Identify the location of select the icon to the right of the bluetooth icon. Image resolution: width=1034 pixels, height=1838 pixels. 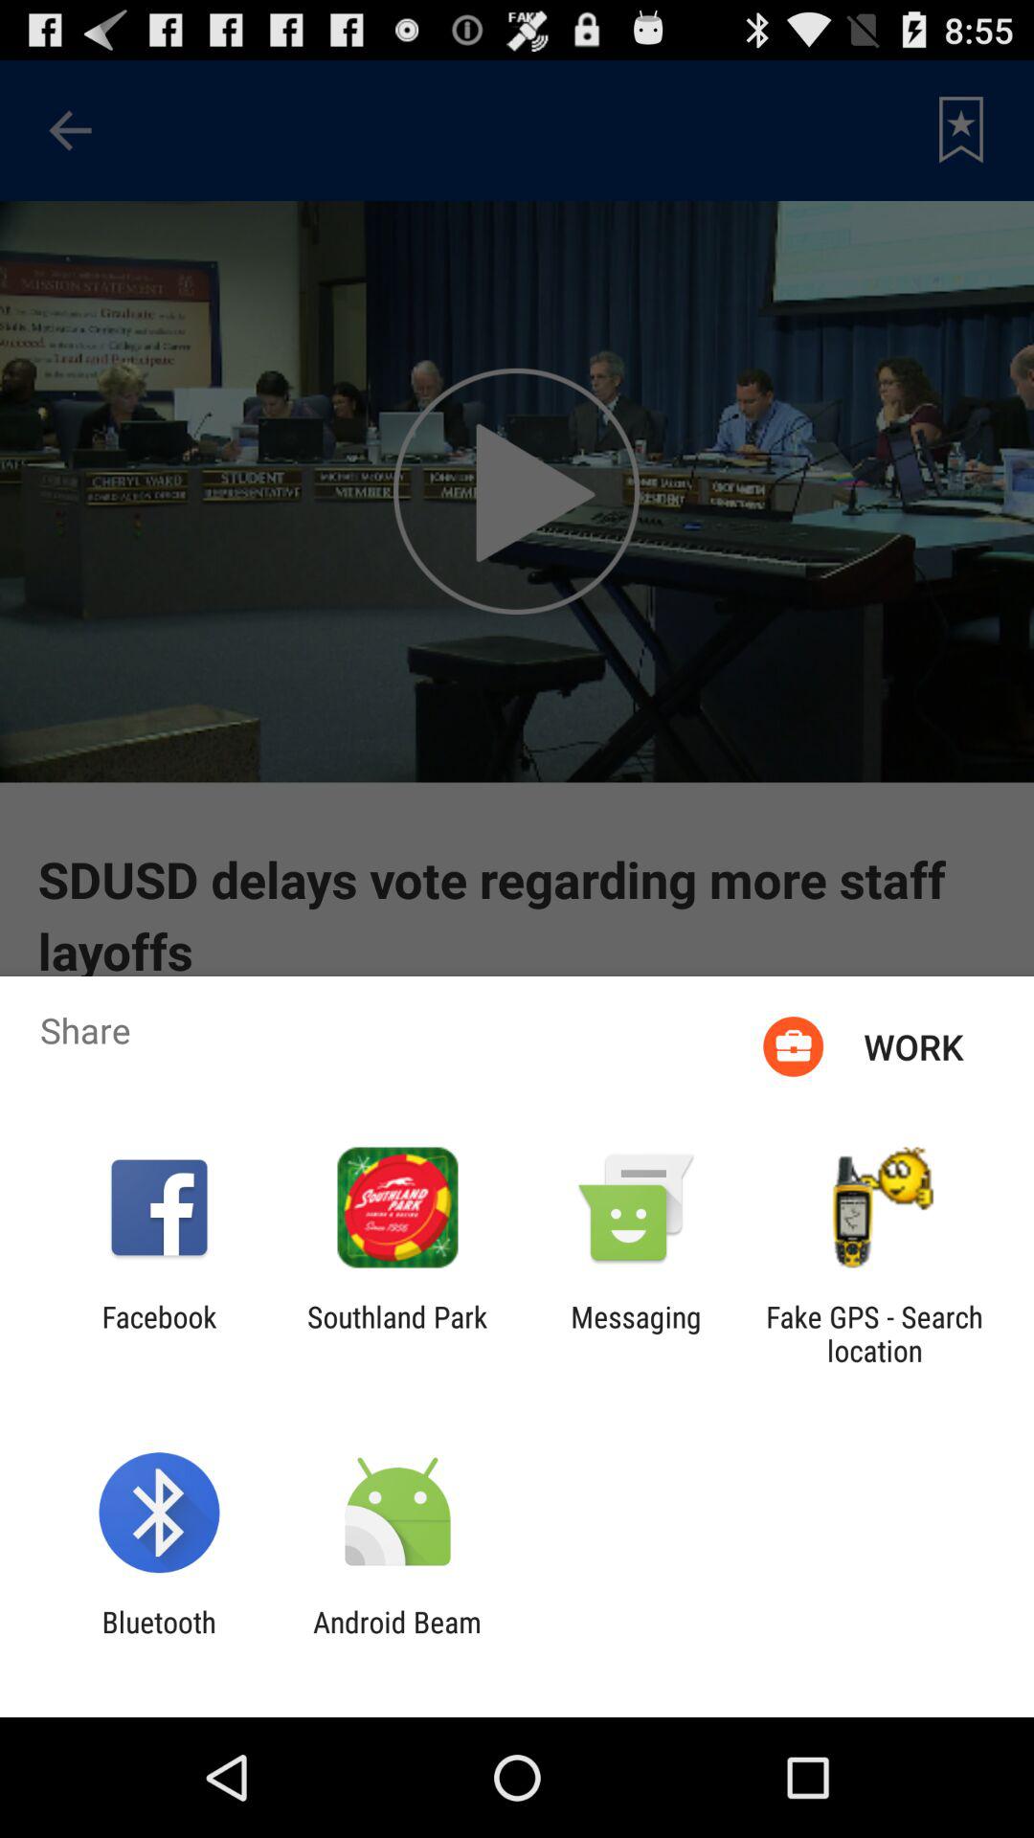
(396, 1639).